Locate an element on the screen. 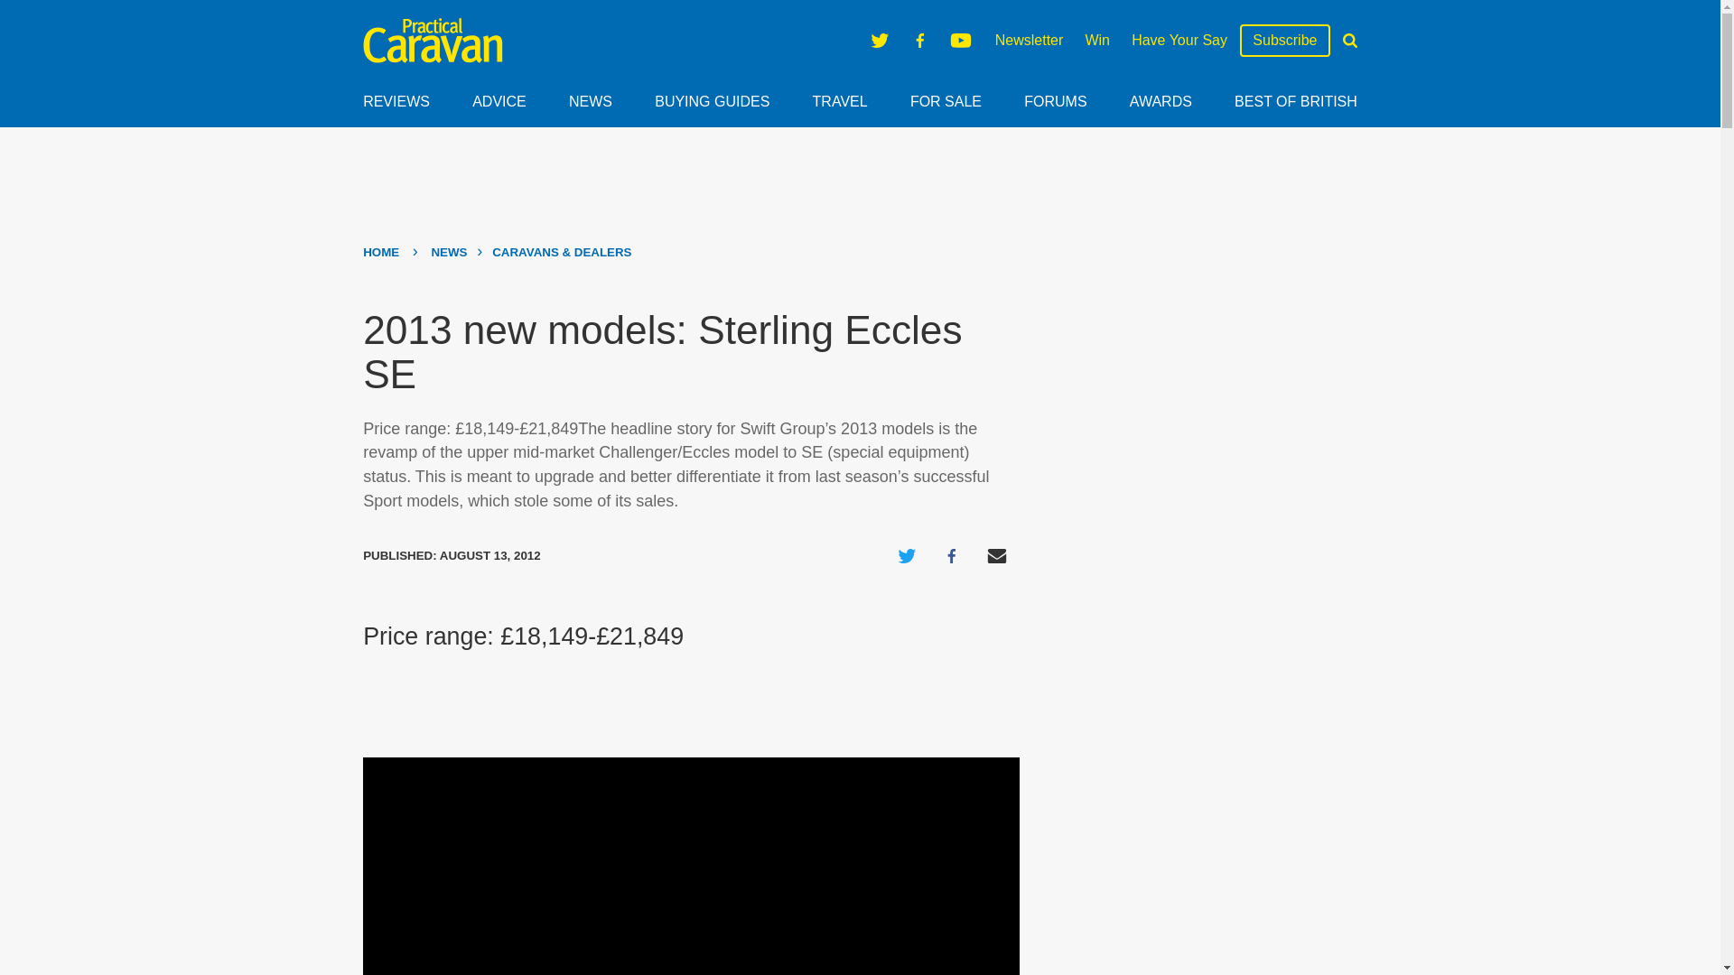 Image resolution: width=1734 pixels, height=975 pixels. NEWS is located at coordinates (590, 101).